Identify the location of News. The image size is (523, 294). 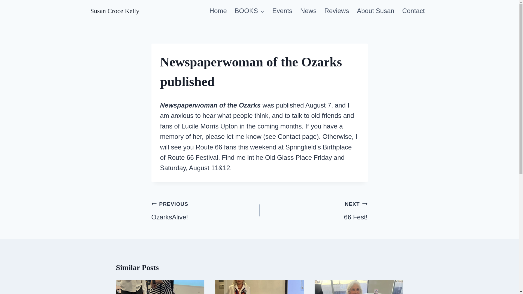
(308, 11).